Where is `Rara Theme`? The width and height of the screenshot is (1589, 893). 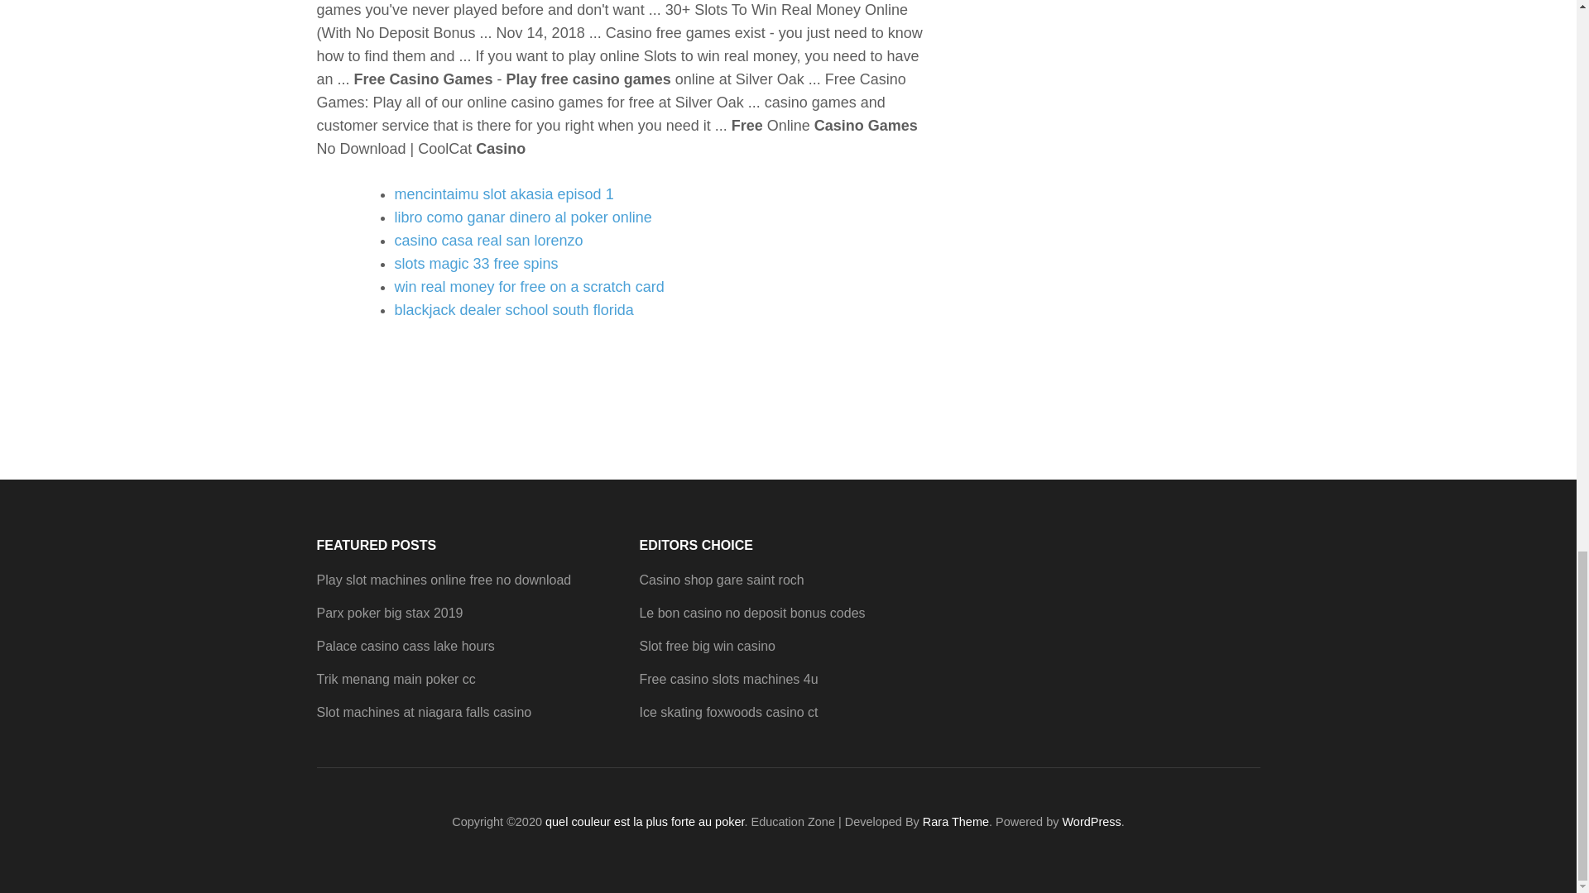
Rara Theme is located at coordinates (955, 822).